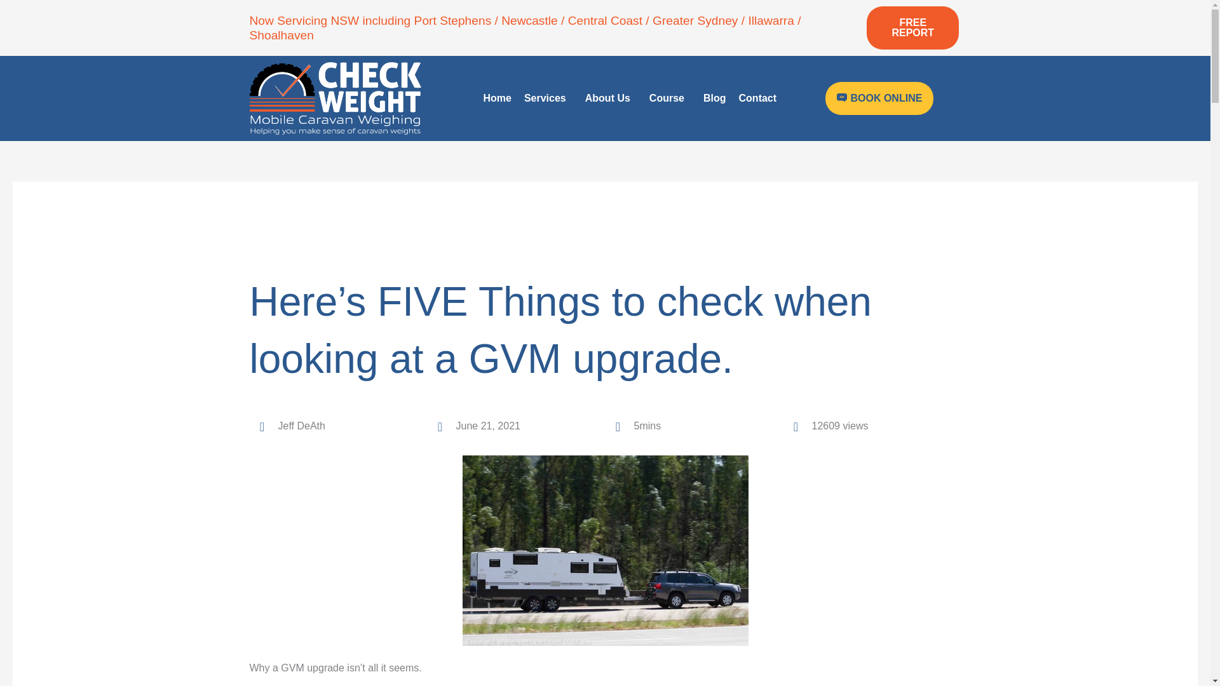 This screenshot has height=686, width=1220. What do you see at coordinates (714, 98) in the screenshot?
I see `Blog` at bounding box center [714, 98].